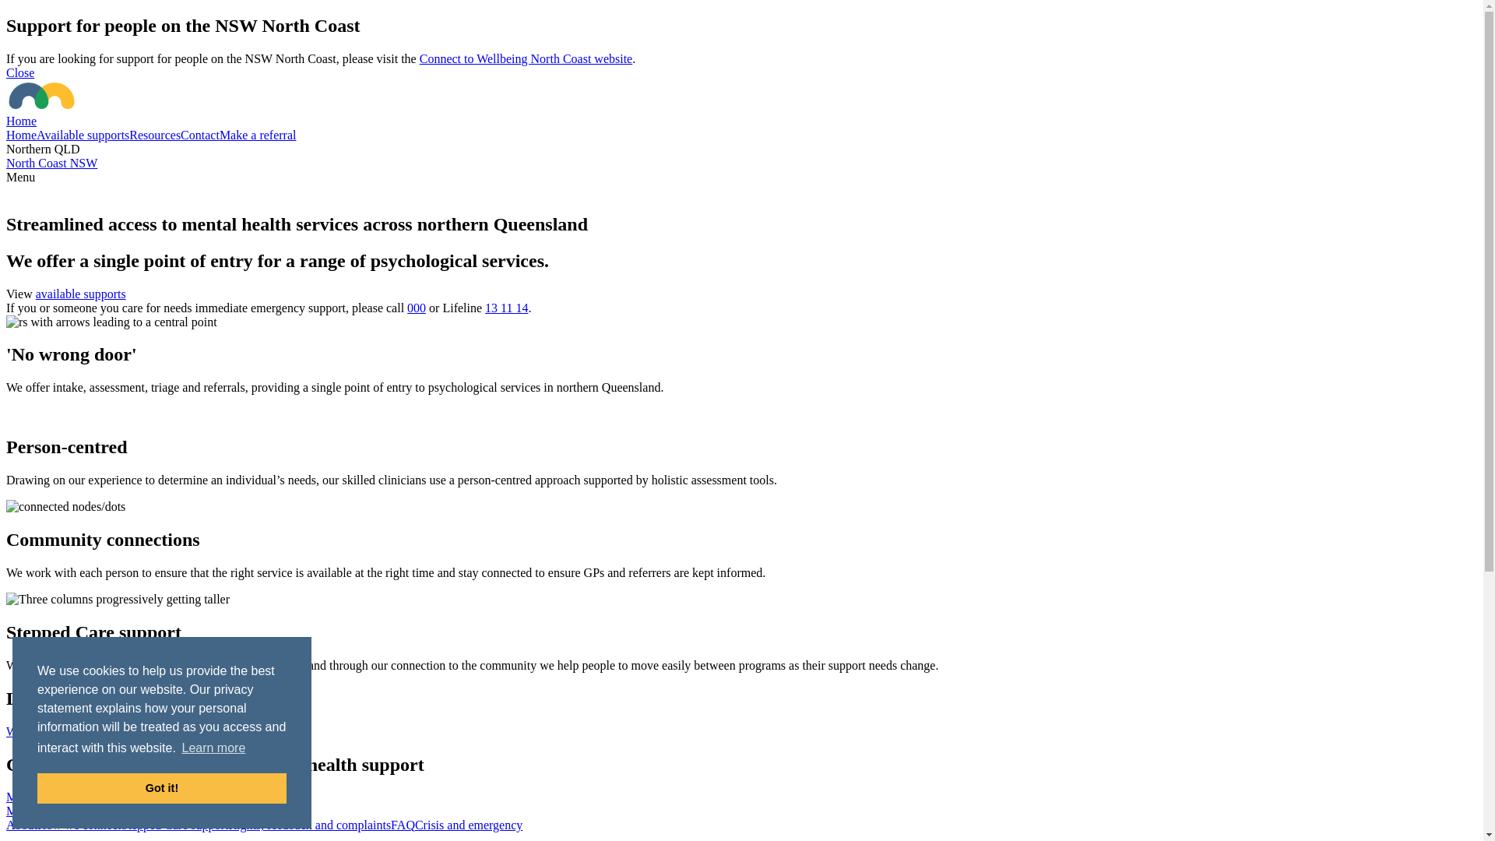 Image resolution: width=1495 pixels, height=841 pixels. Describe the element at coordinates (98, 811) in the screenshot. I see `Home` at that location.